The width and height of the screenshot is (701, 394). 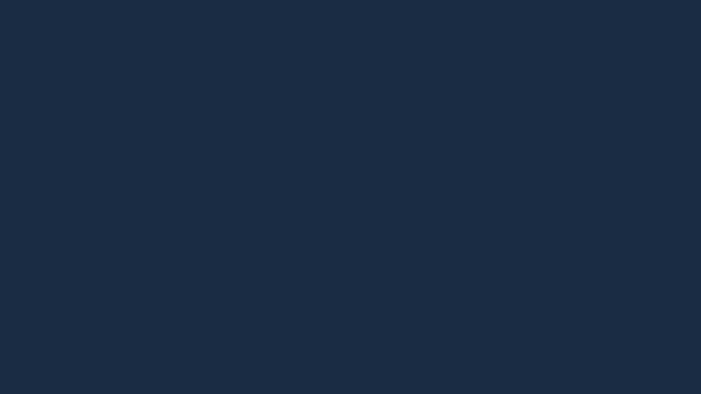 I want to click on Foundry Digital, so click(x=421, y=269).